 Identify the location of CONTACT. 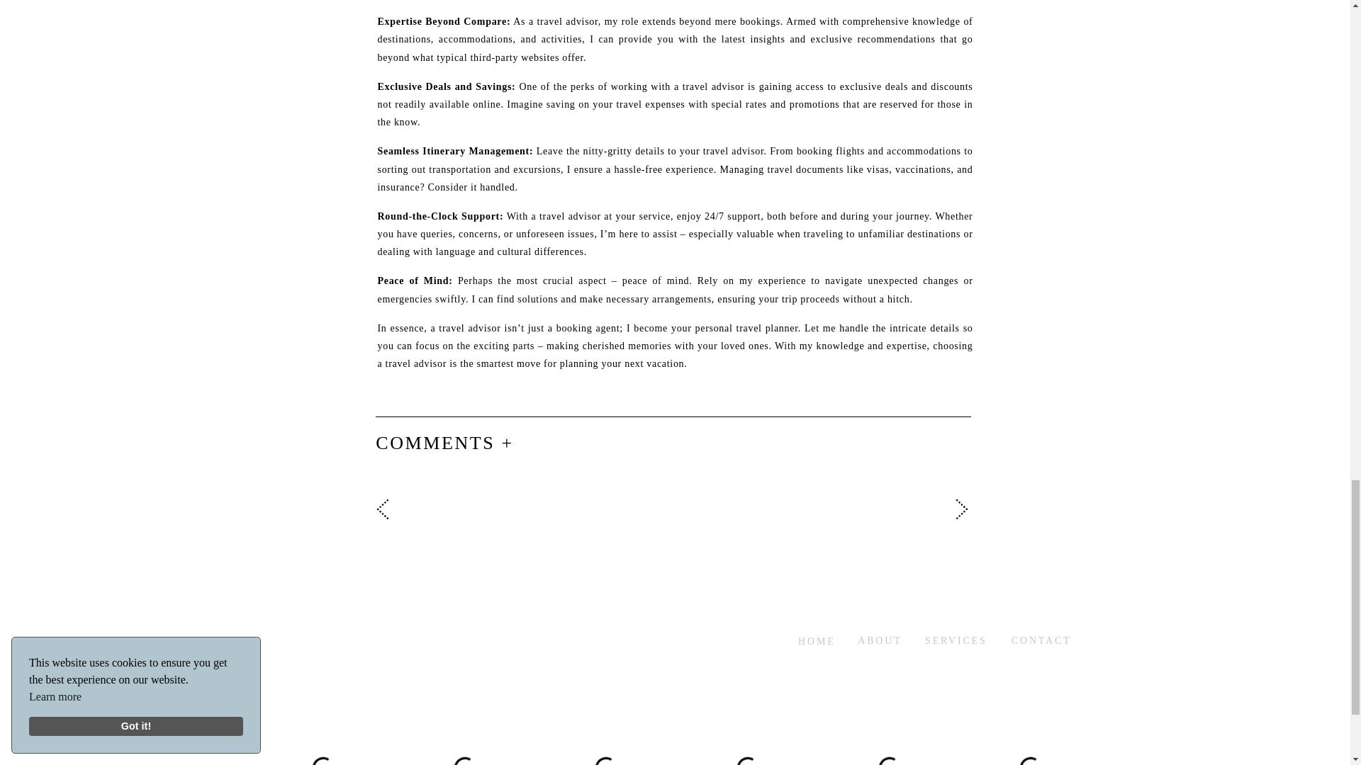
(1036, 639).